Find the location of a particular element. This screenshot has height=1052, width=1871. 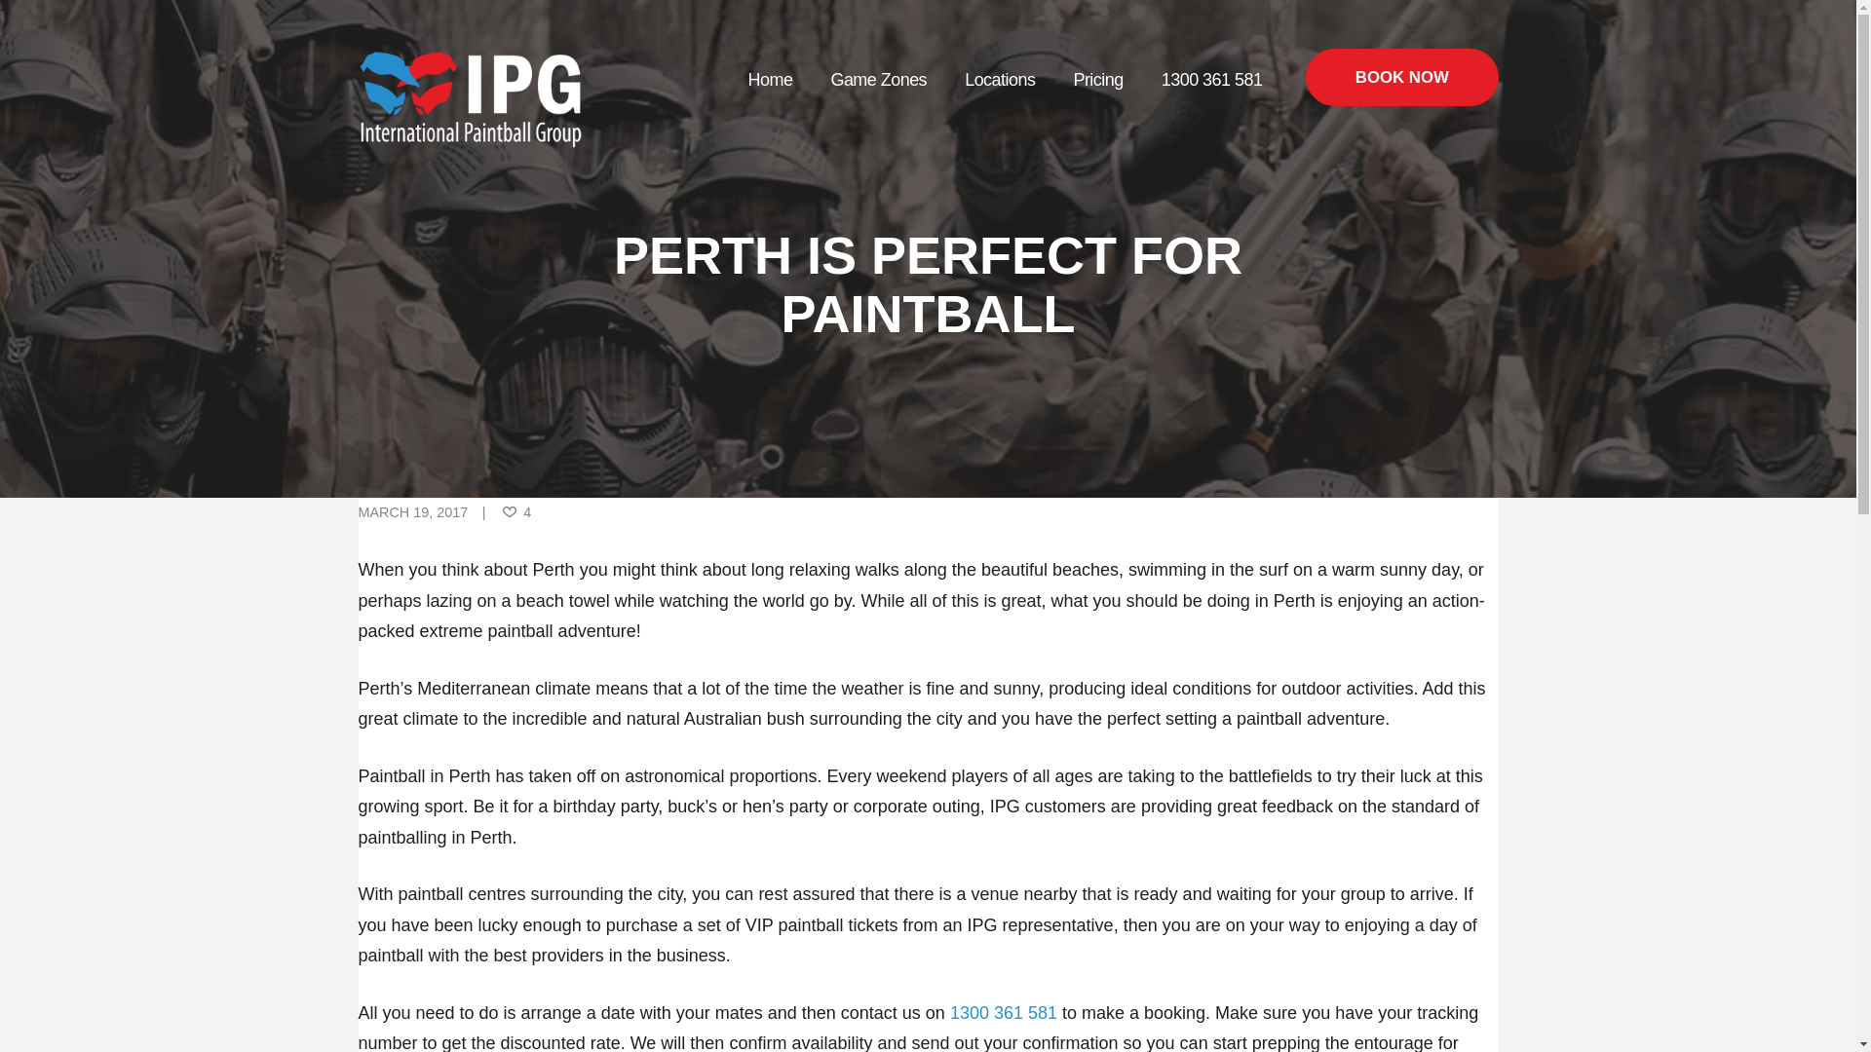

Locations is located at coordinates (1000, 80).